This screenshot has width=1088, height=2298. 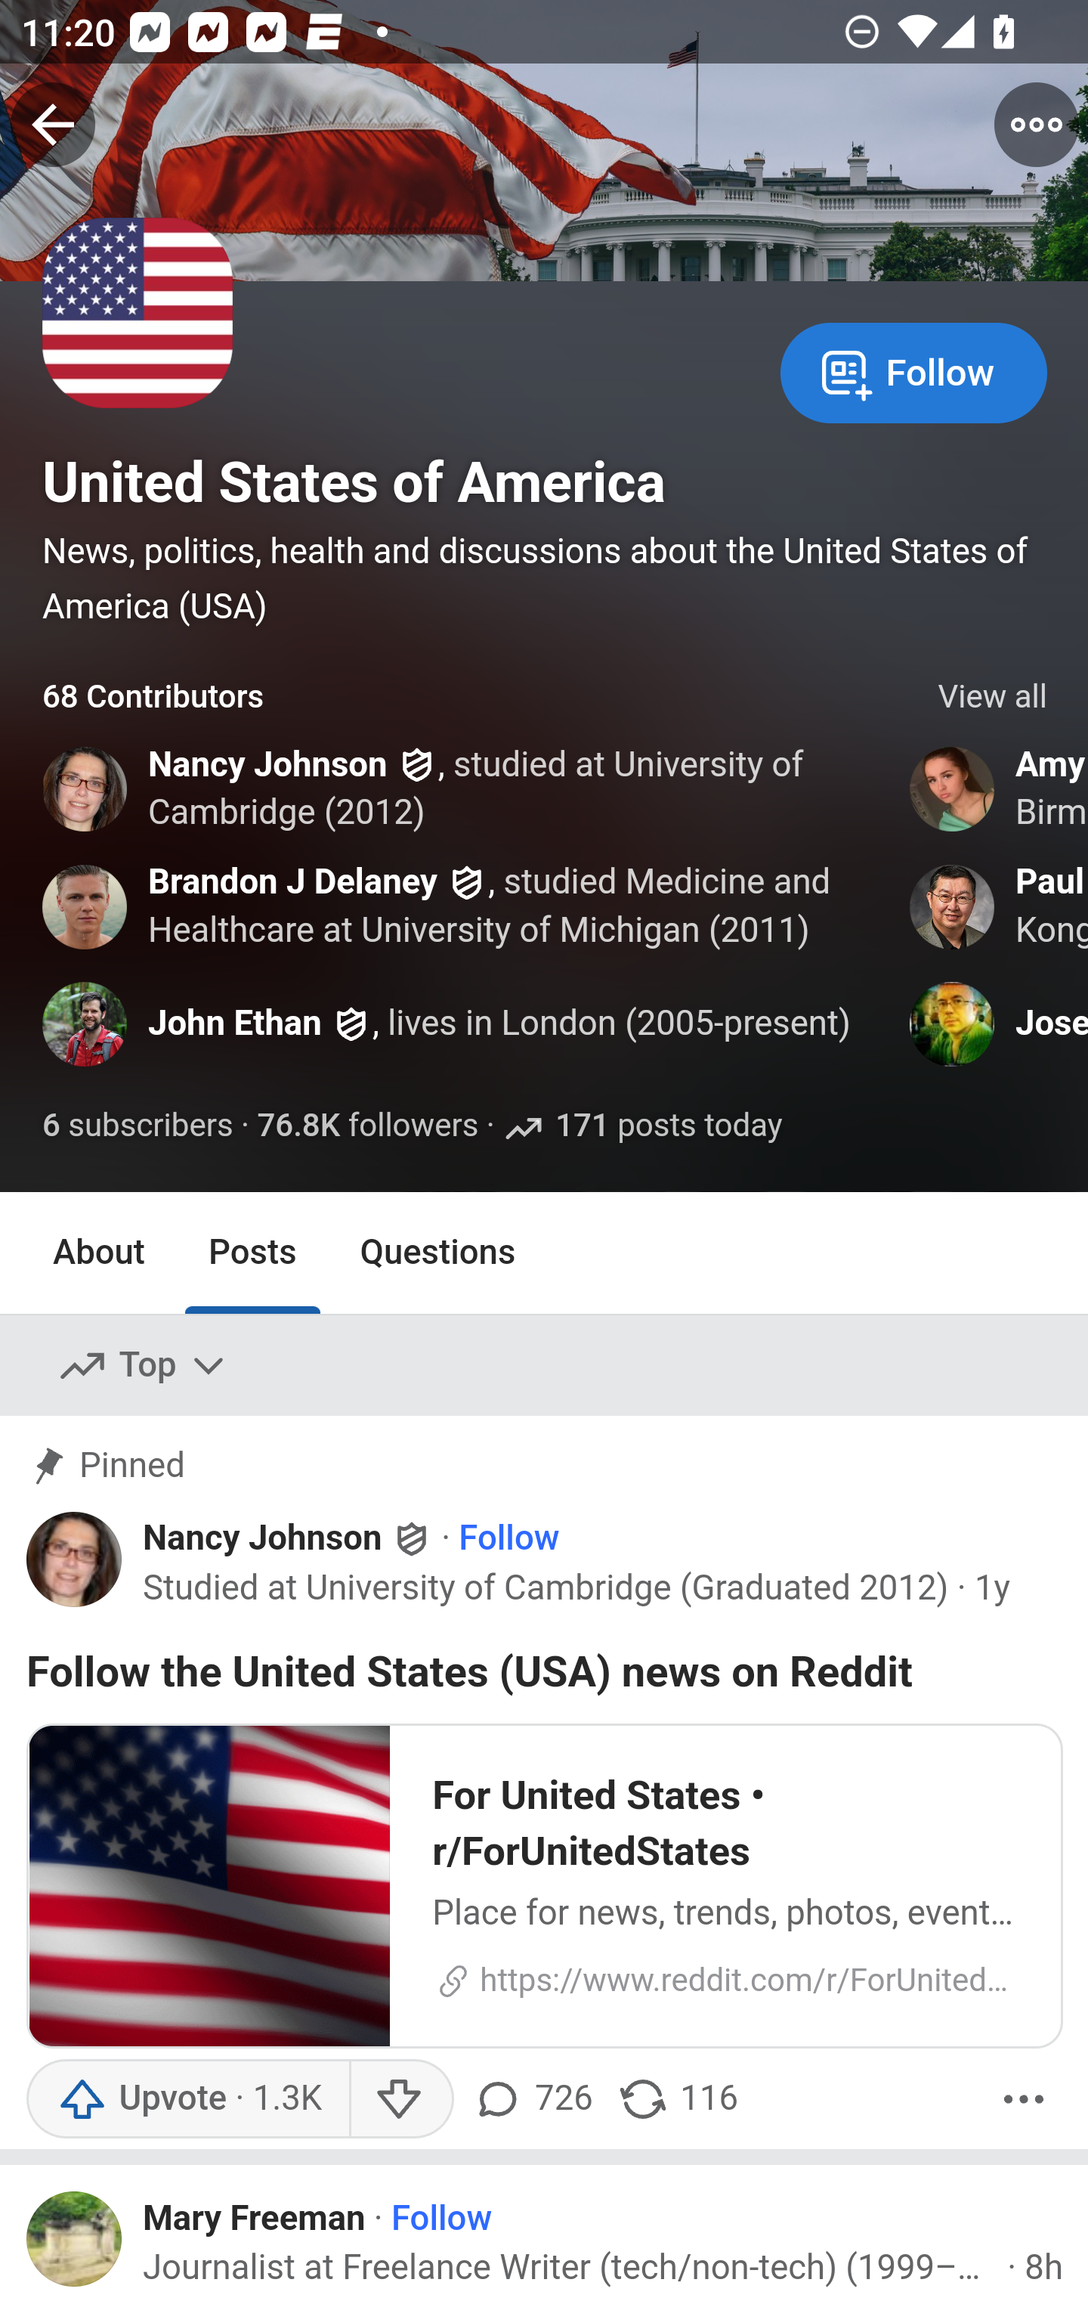 What do you see at coordinates (255, 2219) in the screenshot?
I see `Mary Freeman` at bounding box center [255, 2219].